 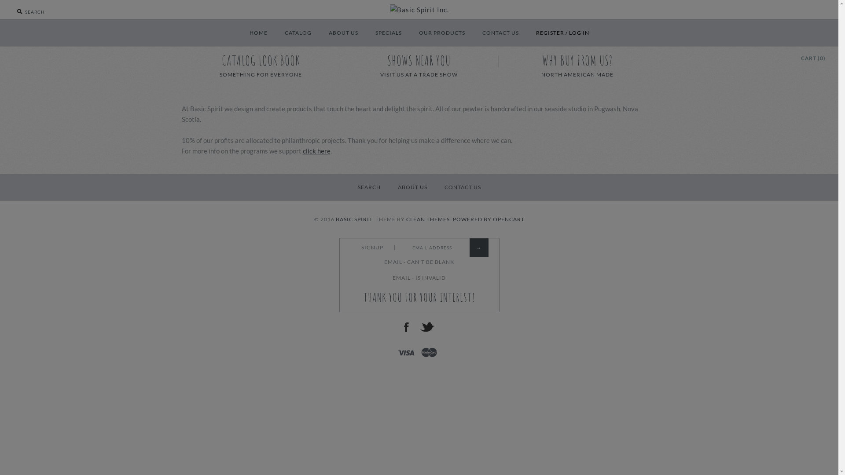 What do you see at coordinates (579, 33) in the screenshot?
I see `LOG IN` at bounding box center [579, 33].